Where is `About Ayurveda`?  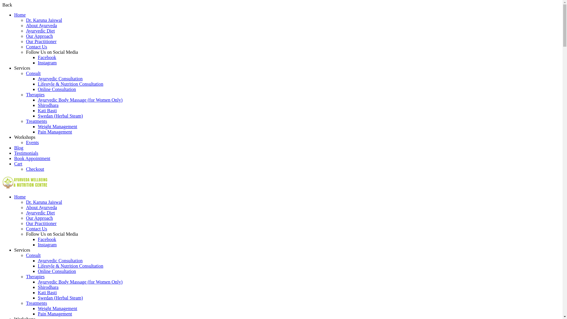 About Ayurveda is located at coordinates (41, 25).